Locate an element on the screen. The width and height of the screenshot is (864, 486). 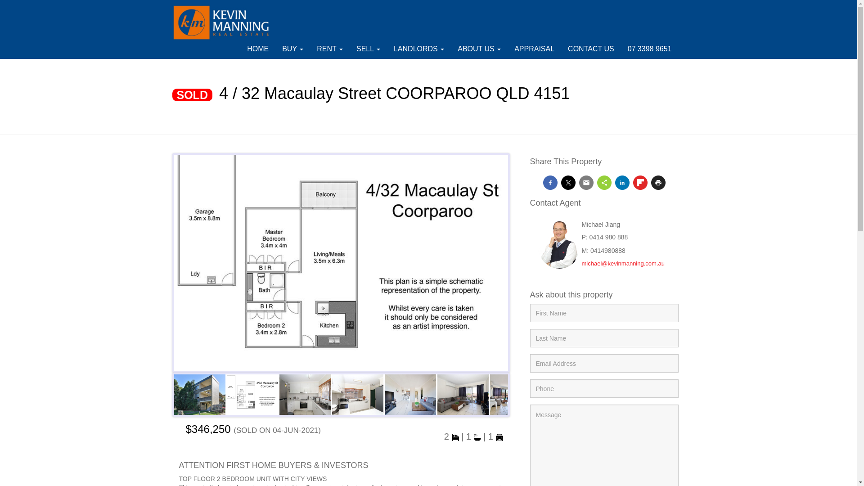
michael@kevinmanning.com.au is located at coordinates (623, 264).